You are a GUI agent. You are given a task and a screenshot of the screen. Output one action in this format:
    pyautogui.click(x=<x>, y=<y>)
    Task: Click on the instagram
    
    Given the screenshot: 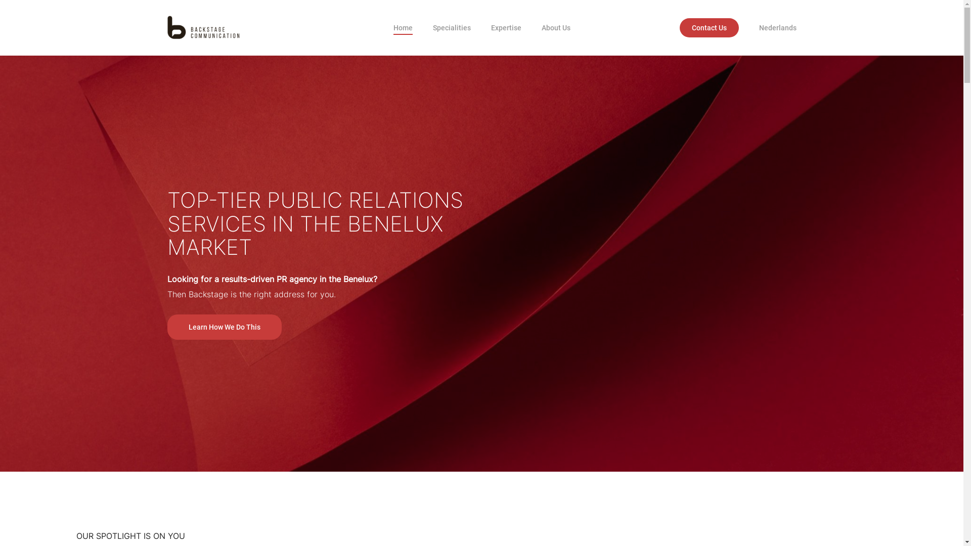 What is the action you would take?
    pyautogui.click(x=792, y=530)
    